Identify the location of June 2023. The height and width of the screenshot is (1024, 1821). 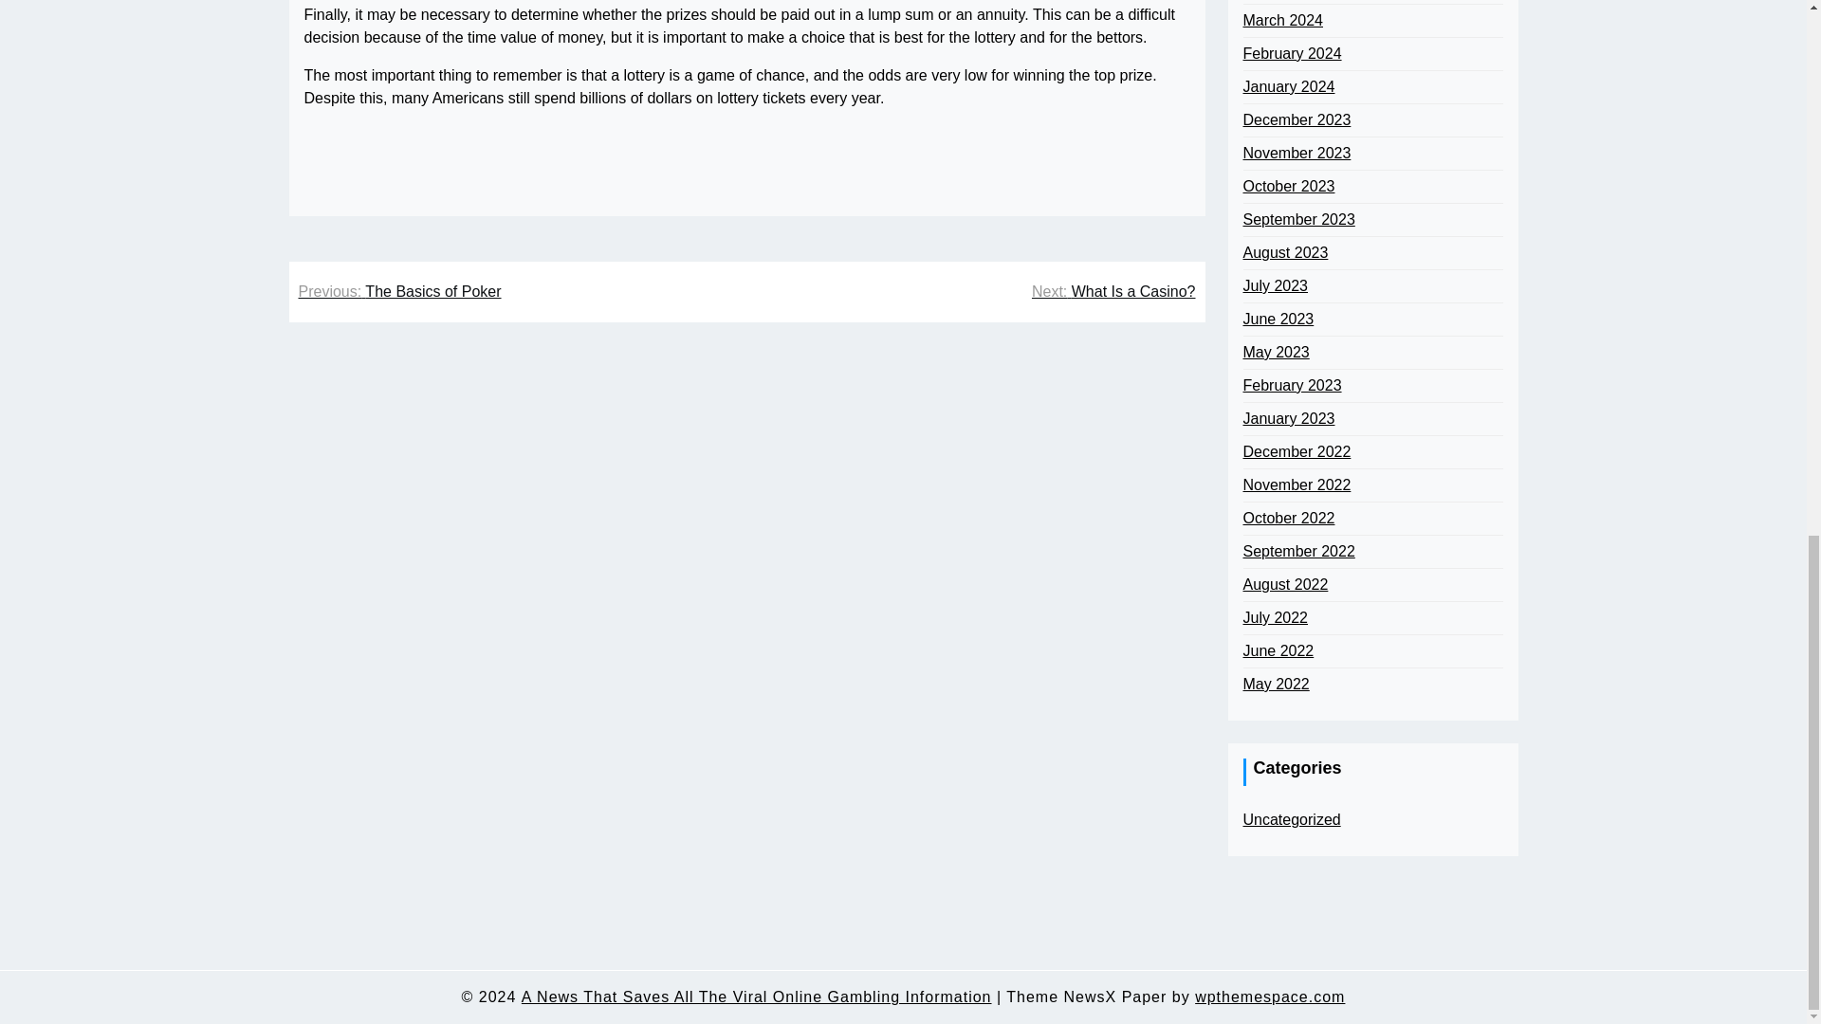
(1277, 319).